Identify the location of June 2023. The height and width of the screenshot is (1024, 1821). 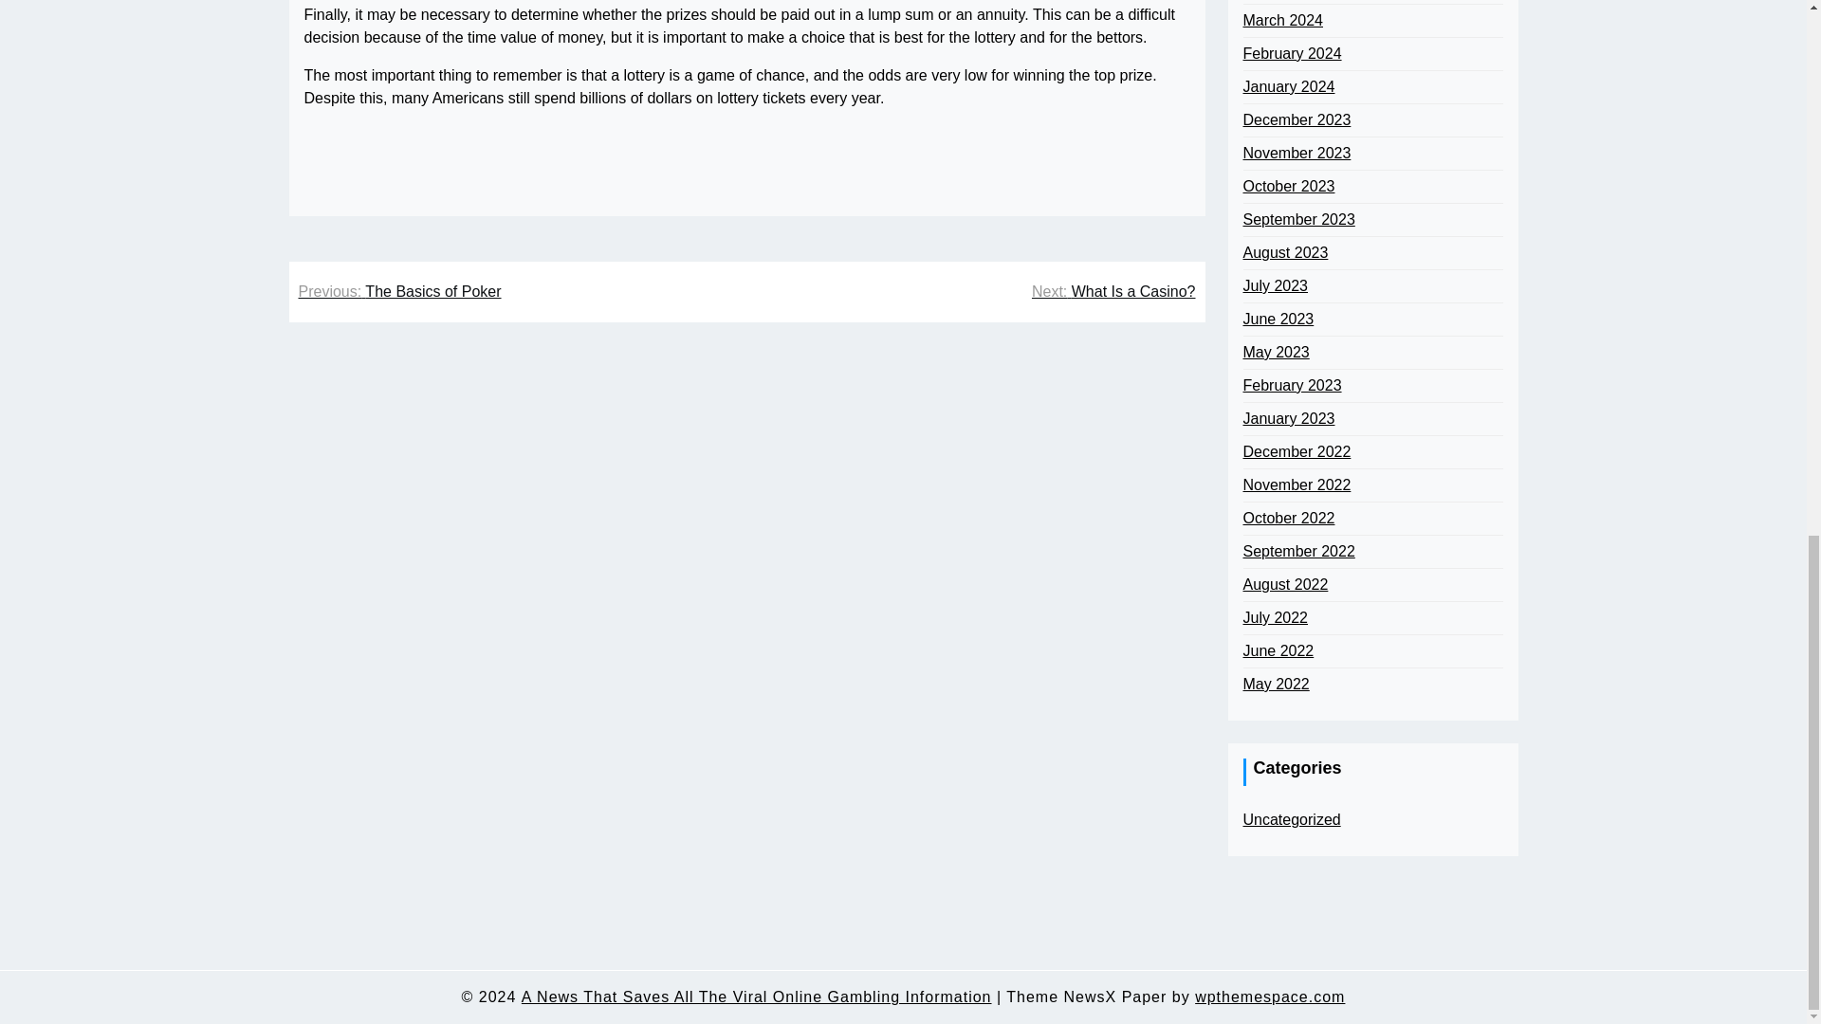
(1277, 319).